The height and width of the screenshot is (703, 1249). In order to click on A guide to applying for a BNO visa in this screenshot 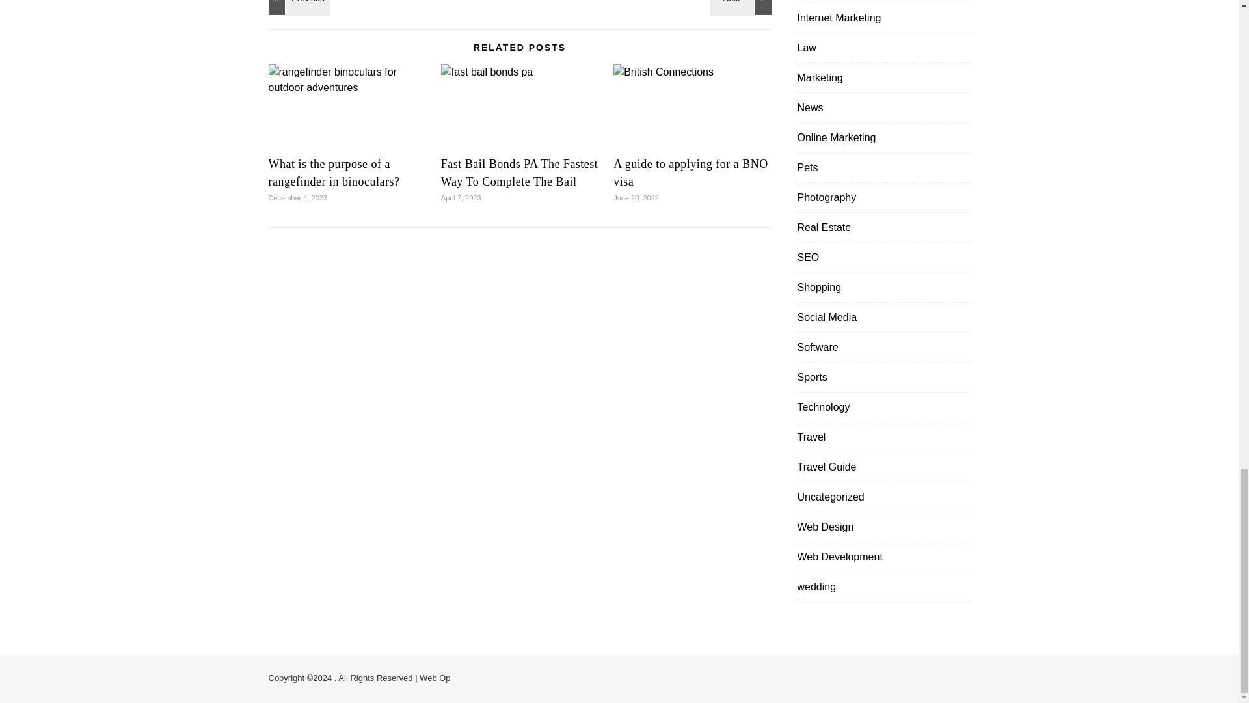, I will do `click(690, 172)`.